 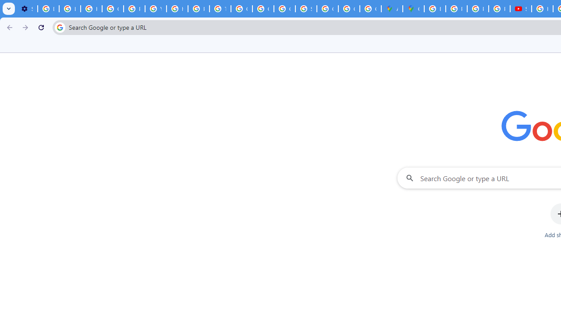 I want to click on Subscriptions - YouTube, so click(x=521, y=9).